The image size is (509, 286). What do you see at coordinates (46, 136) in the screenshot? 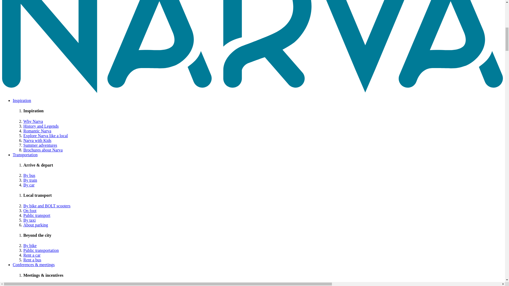
I see `Explore Narva like a local` at bounding box center [46, 136].